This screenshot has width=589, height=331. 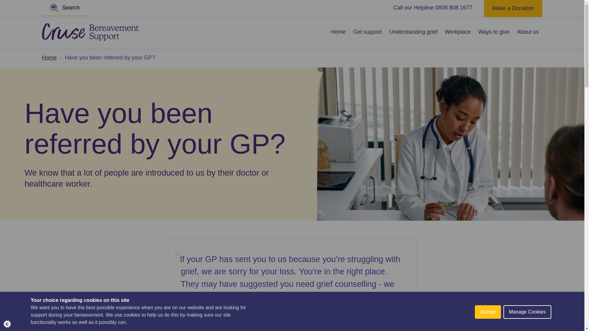 What do you see at coordinates (458, 32) in the screenshot?
I see `Workplace` at bounding box center [458, 32].